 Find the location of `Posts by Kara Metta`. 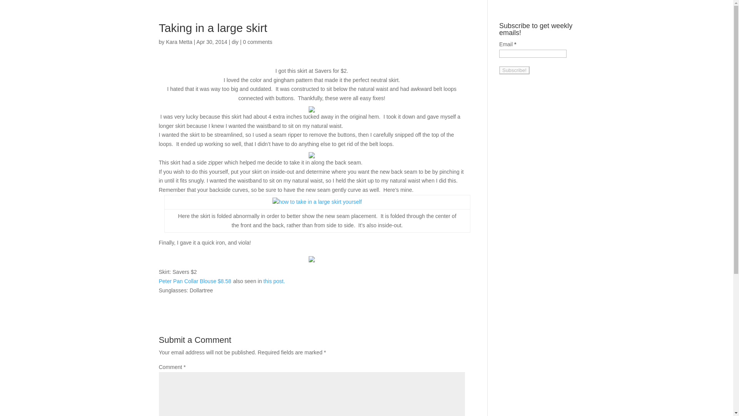

Posts by Kara Metta is located at coordinates (179, 42).